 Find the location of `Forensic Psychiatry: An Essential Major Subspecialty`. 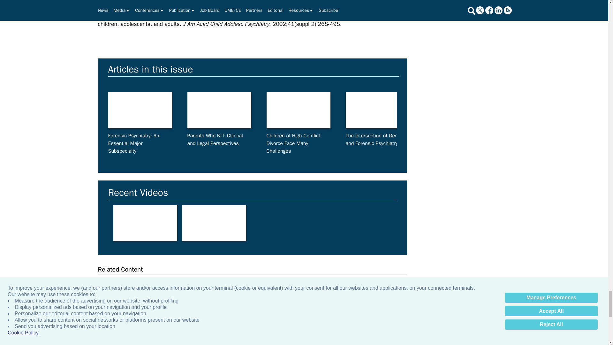

Forensic Psychiatry: An Essential Major Subspecialty is located at coordinates (140, 110).